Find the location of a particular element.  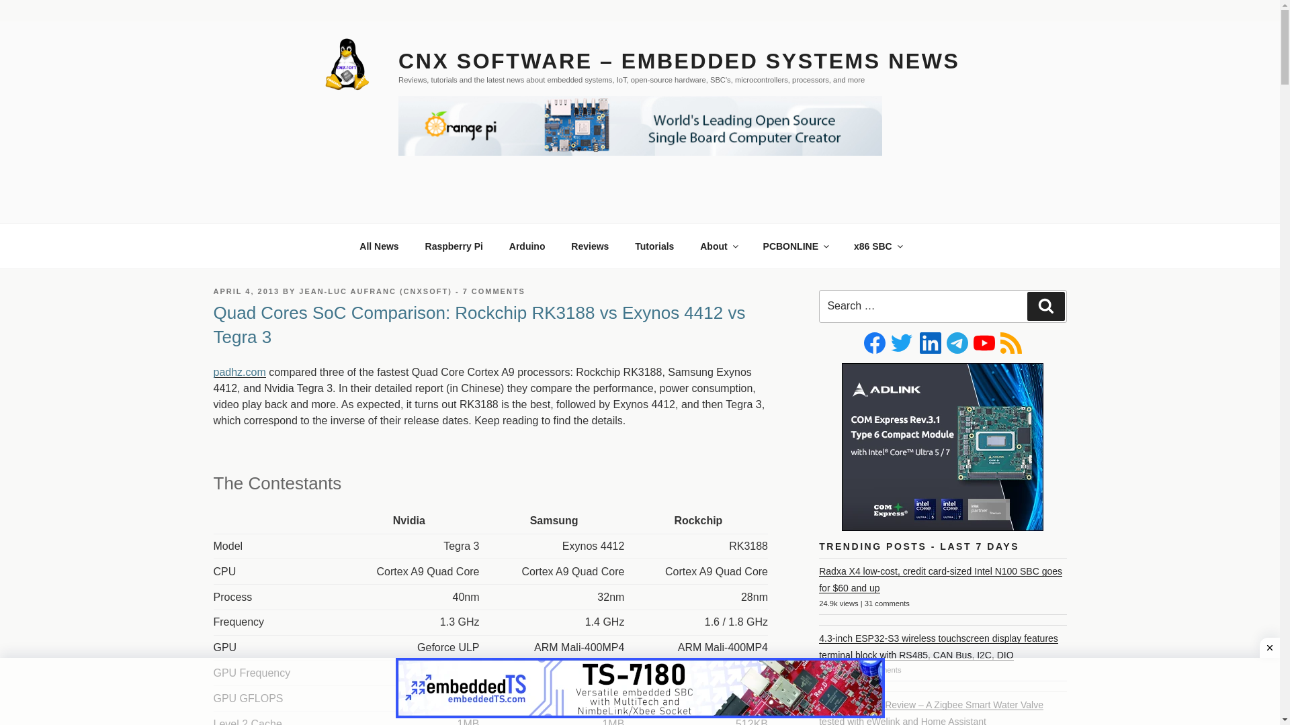

Tutorials is located at coordinates (654, 246).